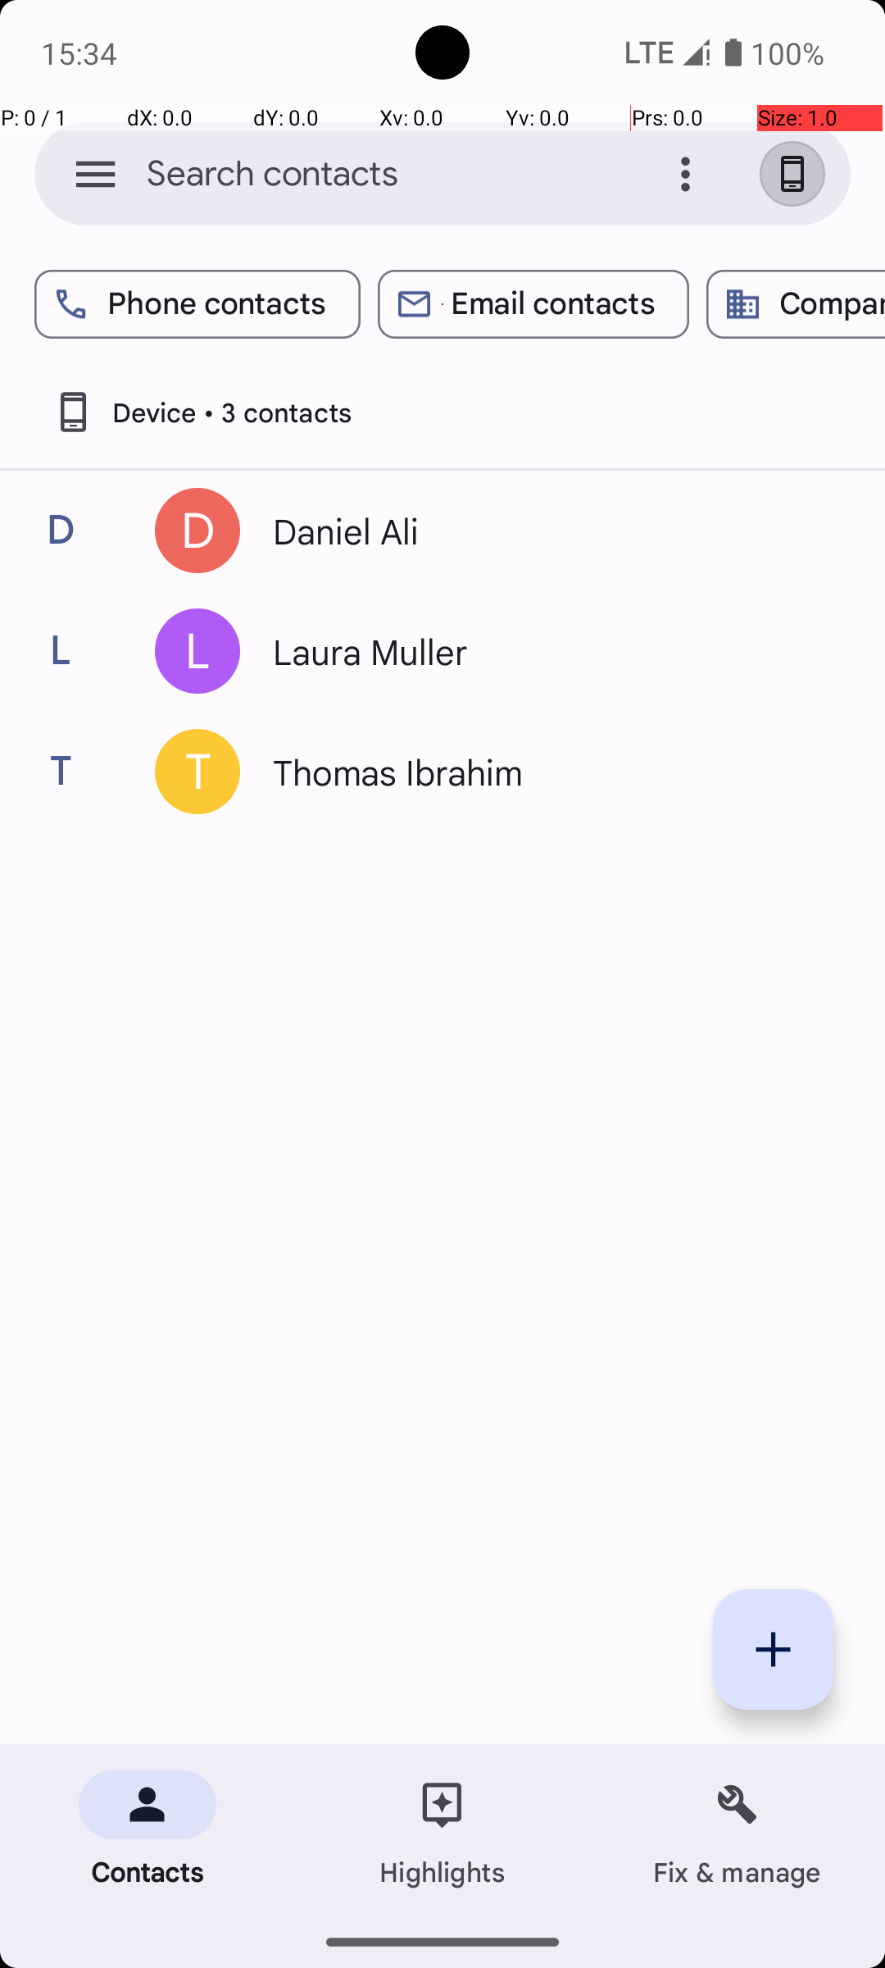 The image size is (885, 1968). I want to click on Thomas Ibrahim, so click(544, 772).